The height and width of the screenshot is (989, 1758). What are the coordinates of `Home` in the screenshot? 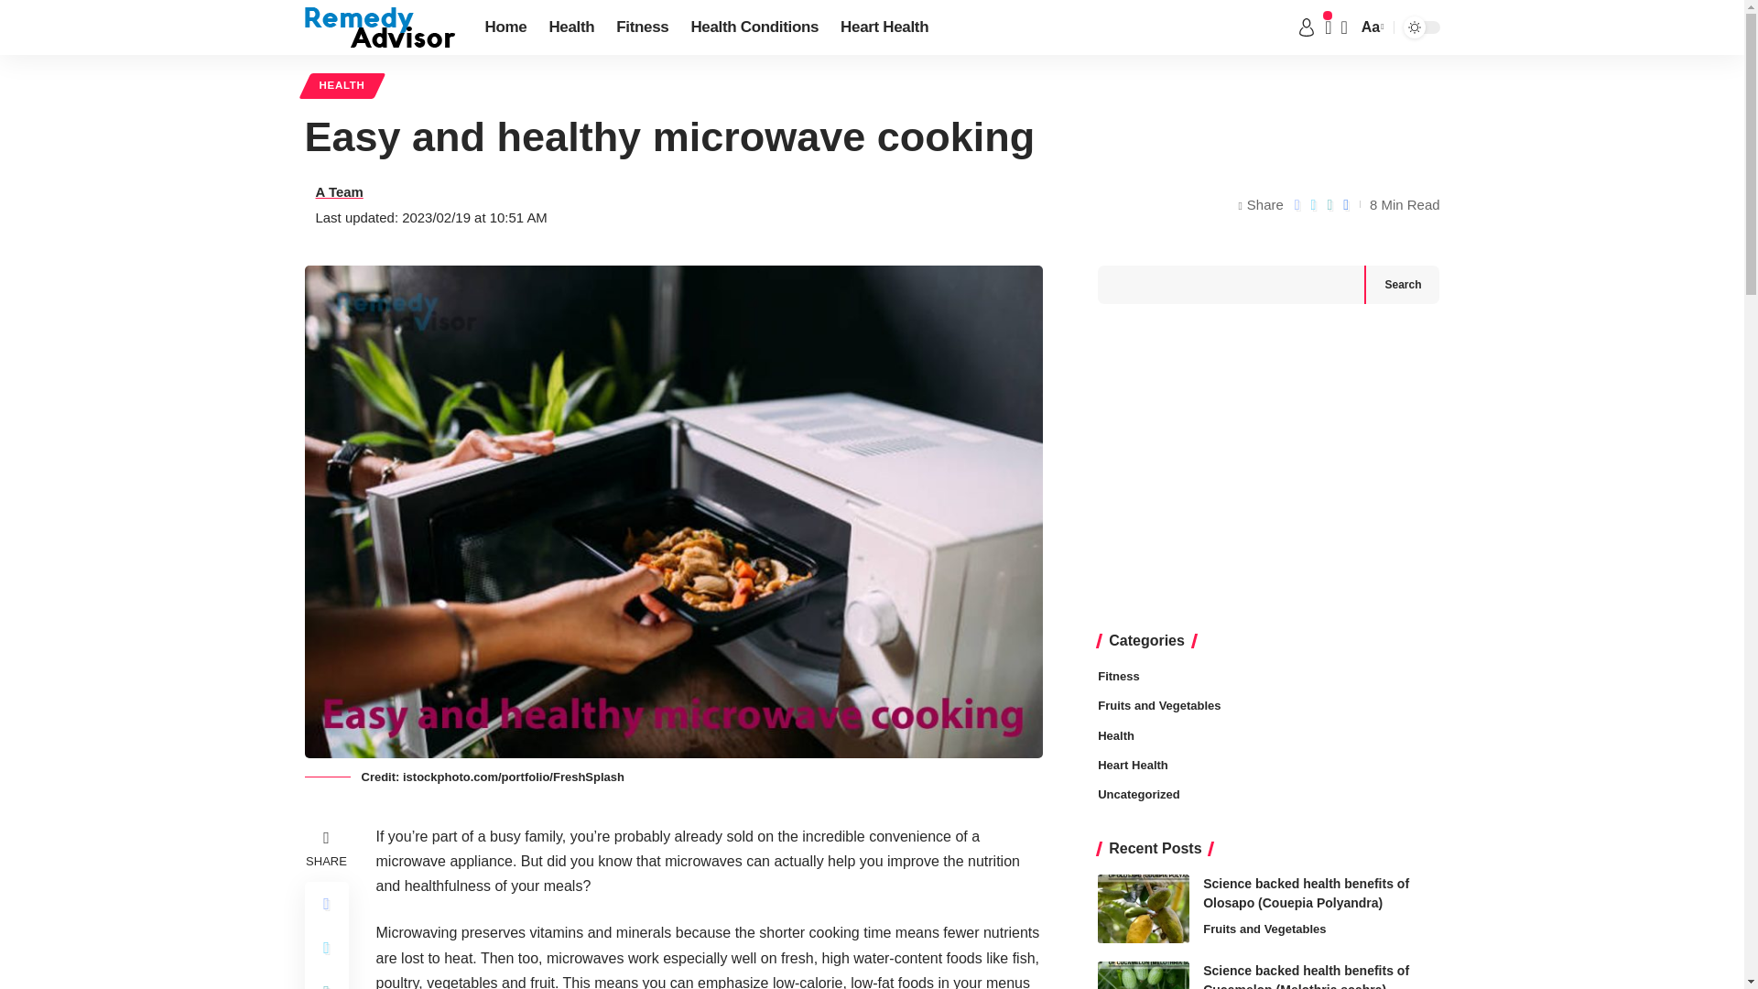 It's located at (505, 27).